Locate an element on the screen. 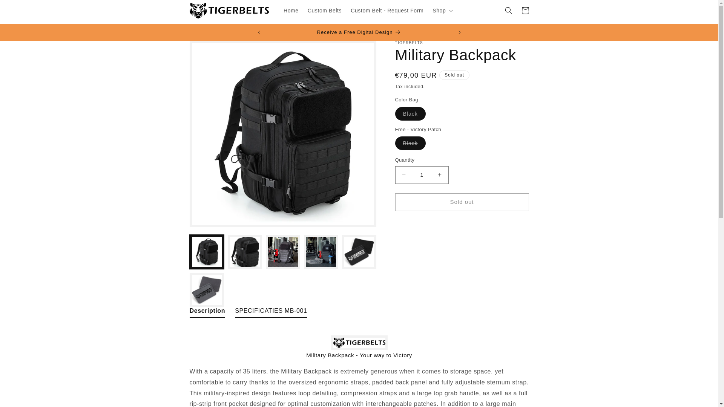 This screenshot has width=724, height=407. Cart is located at coordinates (525, 11).